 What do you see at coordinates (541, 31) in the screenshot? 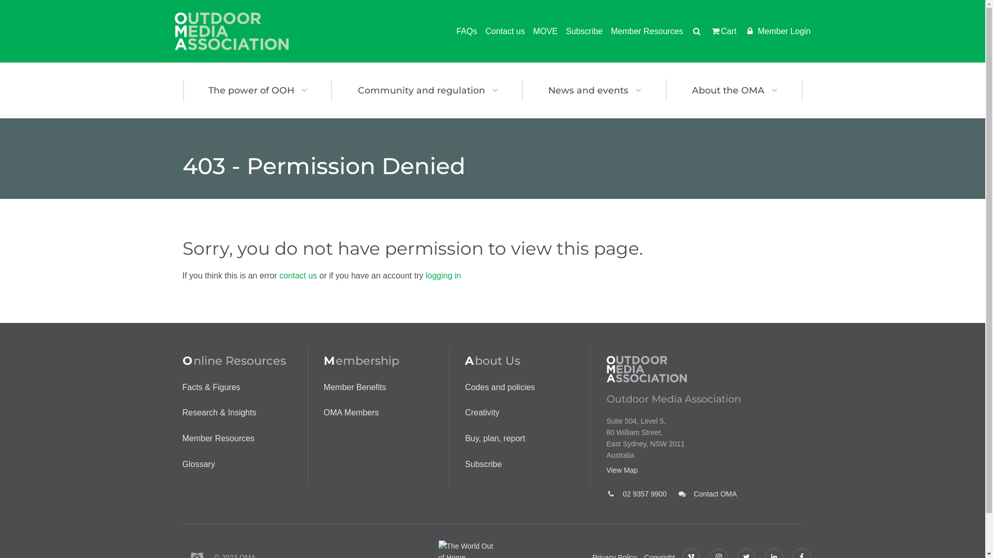
I see `MOVE` at bounding box center [541, 31].